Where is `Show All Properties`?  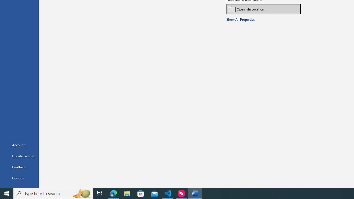
Show All Properties is located at coordinates (241, 19).